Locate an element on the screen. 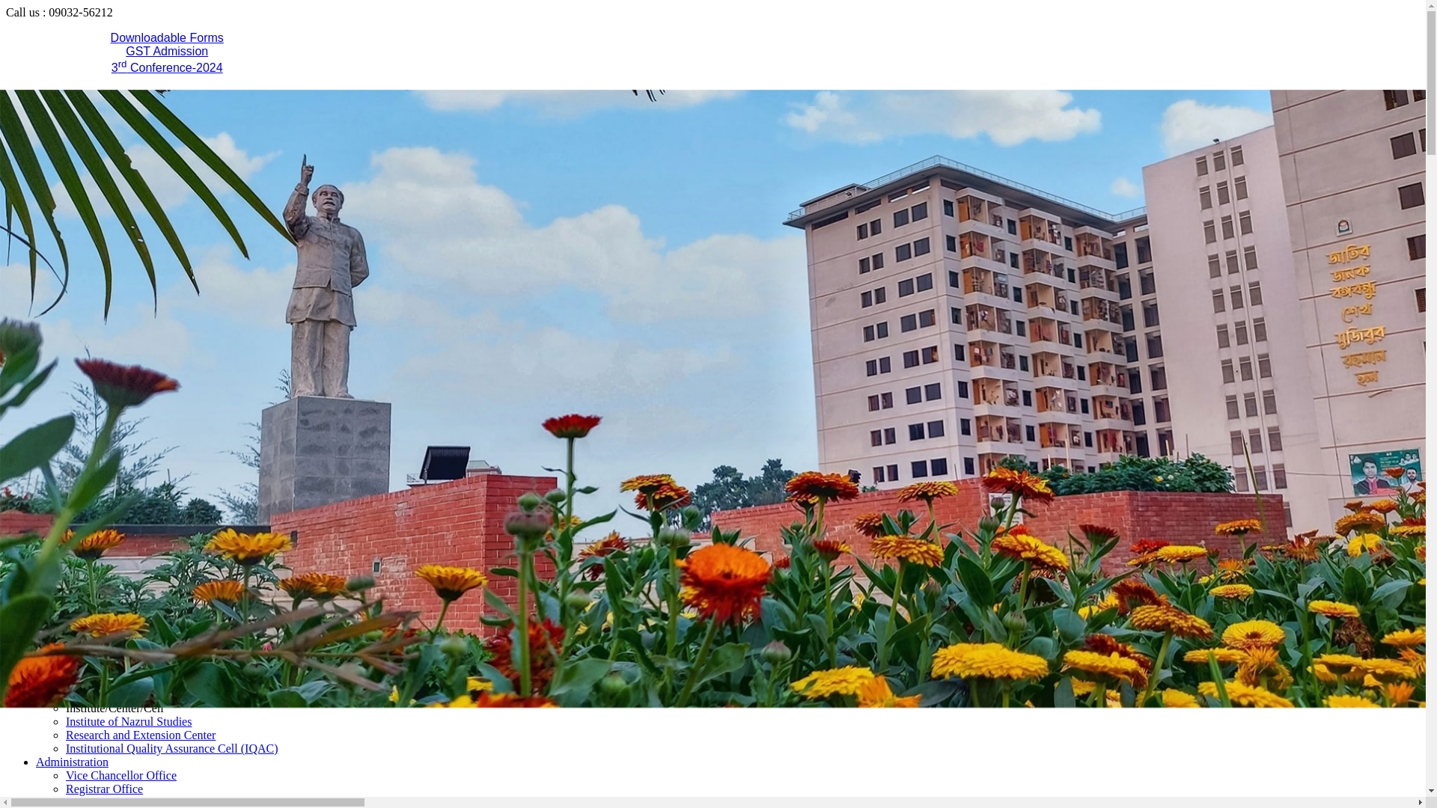  Environmental Science and Engineering is located at coordinates (162, 425).